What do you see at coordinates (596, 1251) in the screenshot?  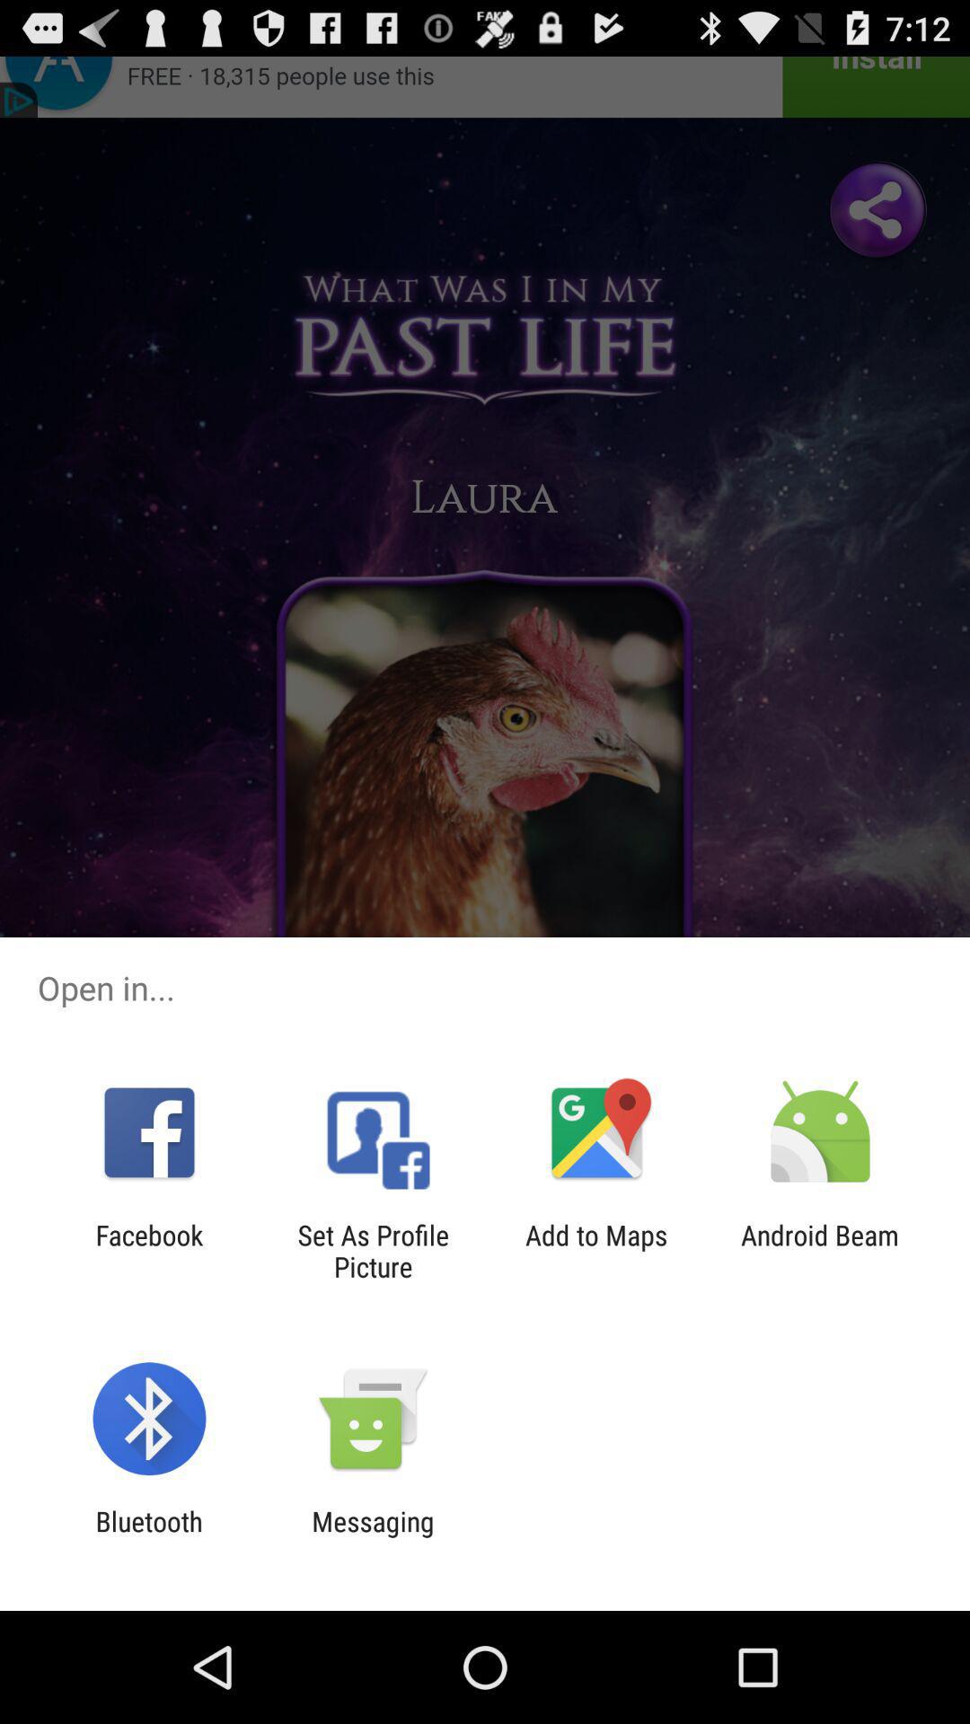 I see `turn on icon next to android beam app` at bounding box center [596, 1251].